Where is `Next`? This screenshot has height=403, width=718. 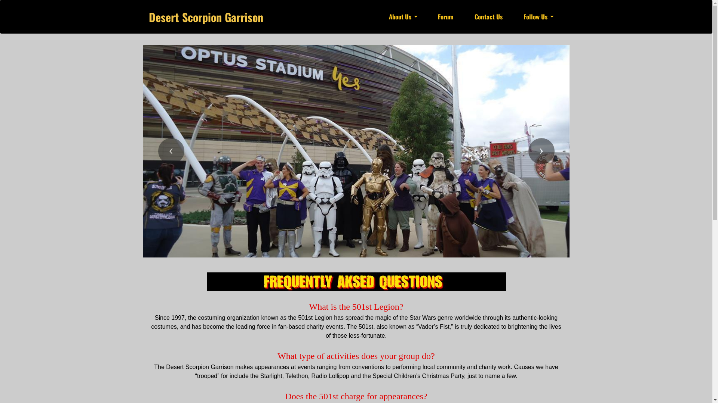
Next is located at coordinates (541, 151).